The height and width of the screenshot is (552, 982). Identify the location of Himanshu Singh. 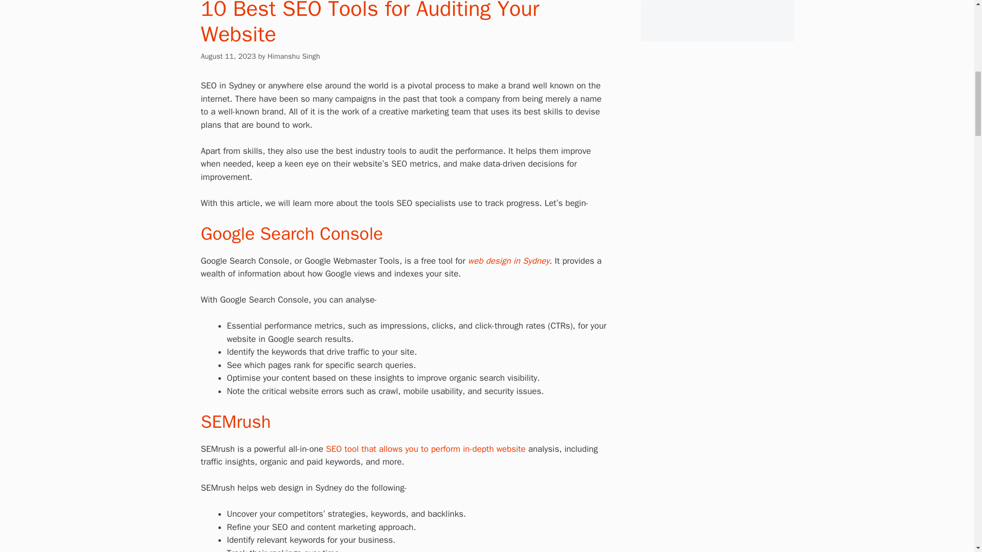
(294, 55).